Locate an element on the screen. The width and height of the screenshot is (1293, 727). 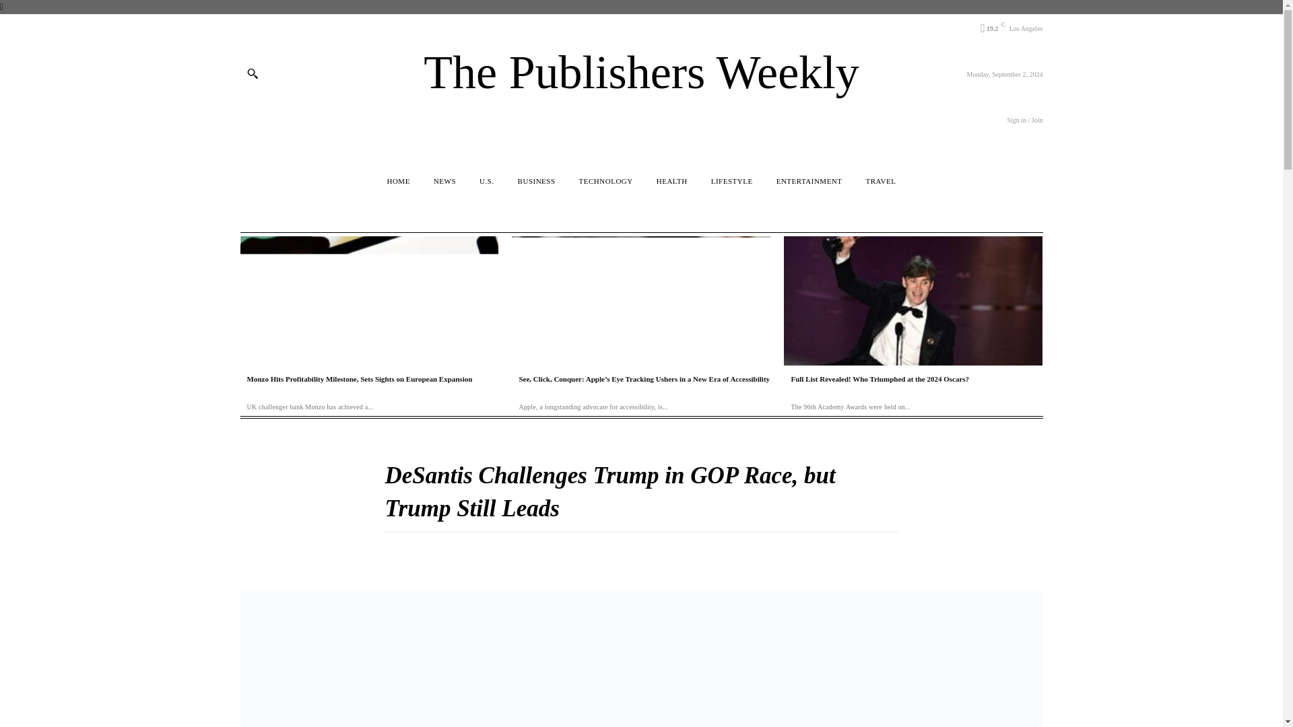
Full List Revealed! Who Triumphed at the 2024 Oscars? is located at coordinates (880, 379).